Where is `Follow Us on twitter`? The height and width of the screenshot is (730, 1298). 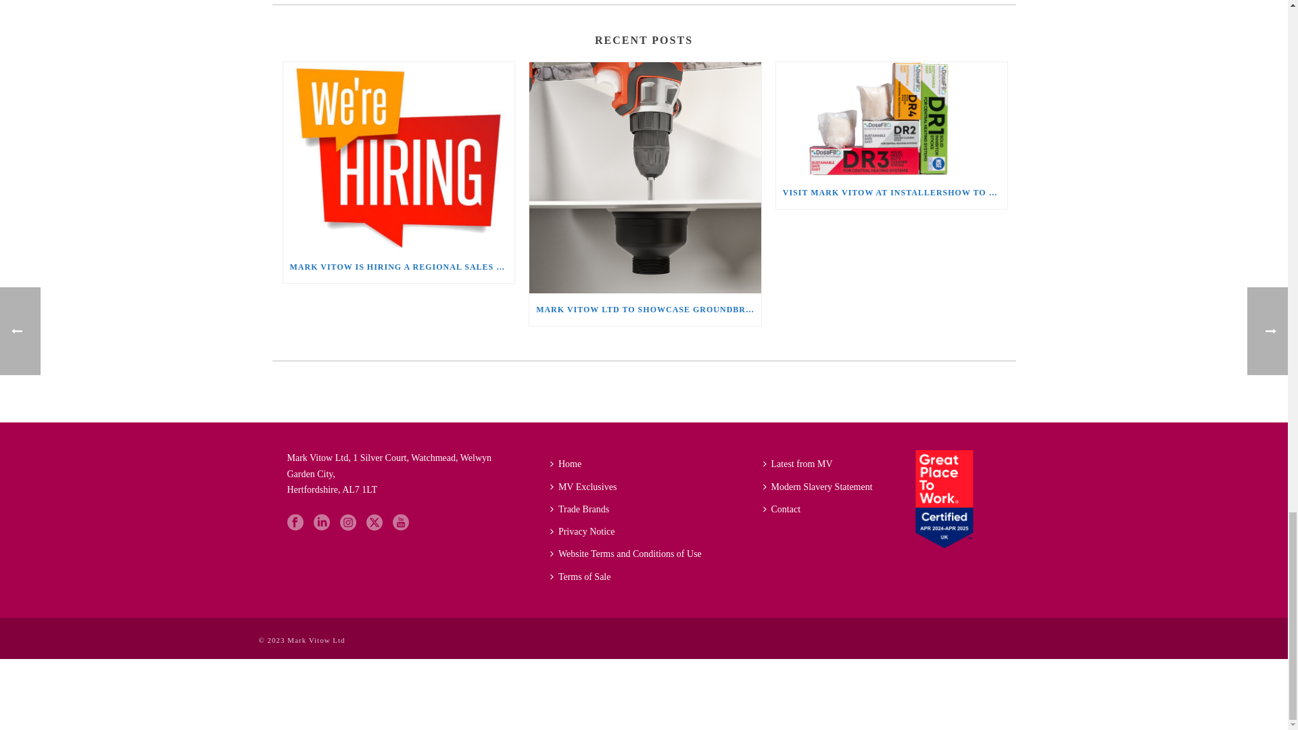 Follow Us on twitter is located at coordinates (375, 523).